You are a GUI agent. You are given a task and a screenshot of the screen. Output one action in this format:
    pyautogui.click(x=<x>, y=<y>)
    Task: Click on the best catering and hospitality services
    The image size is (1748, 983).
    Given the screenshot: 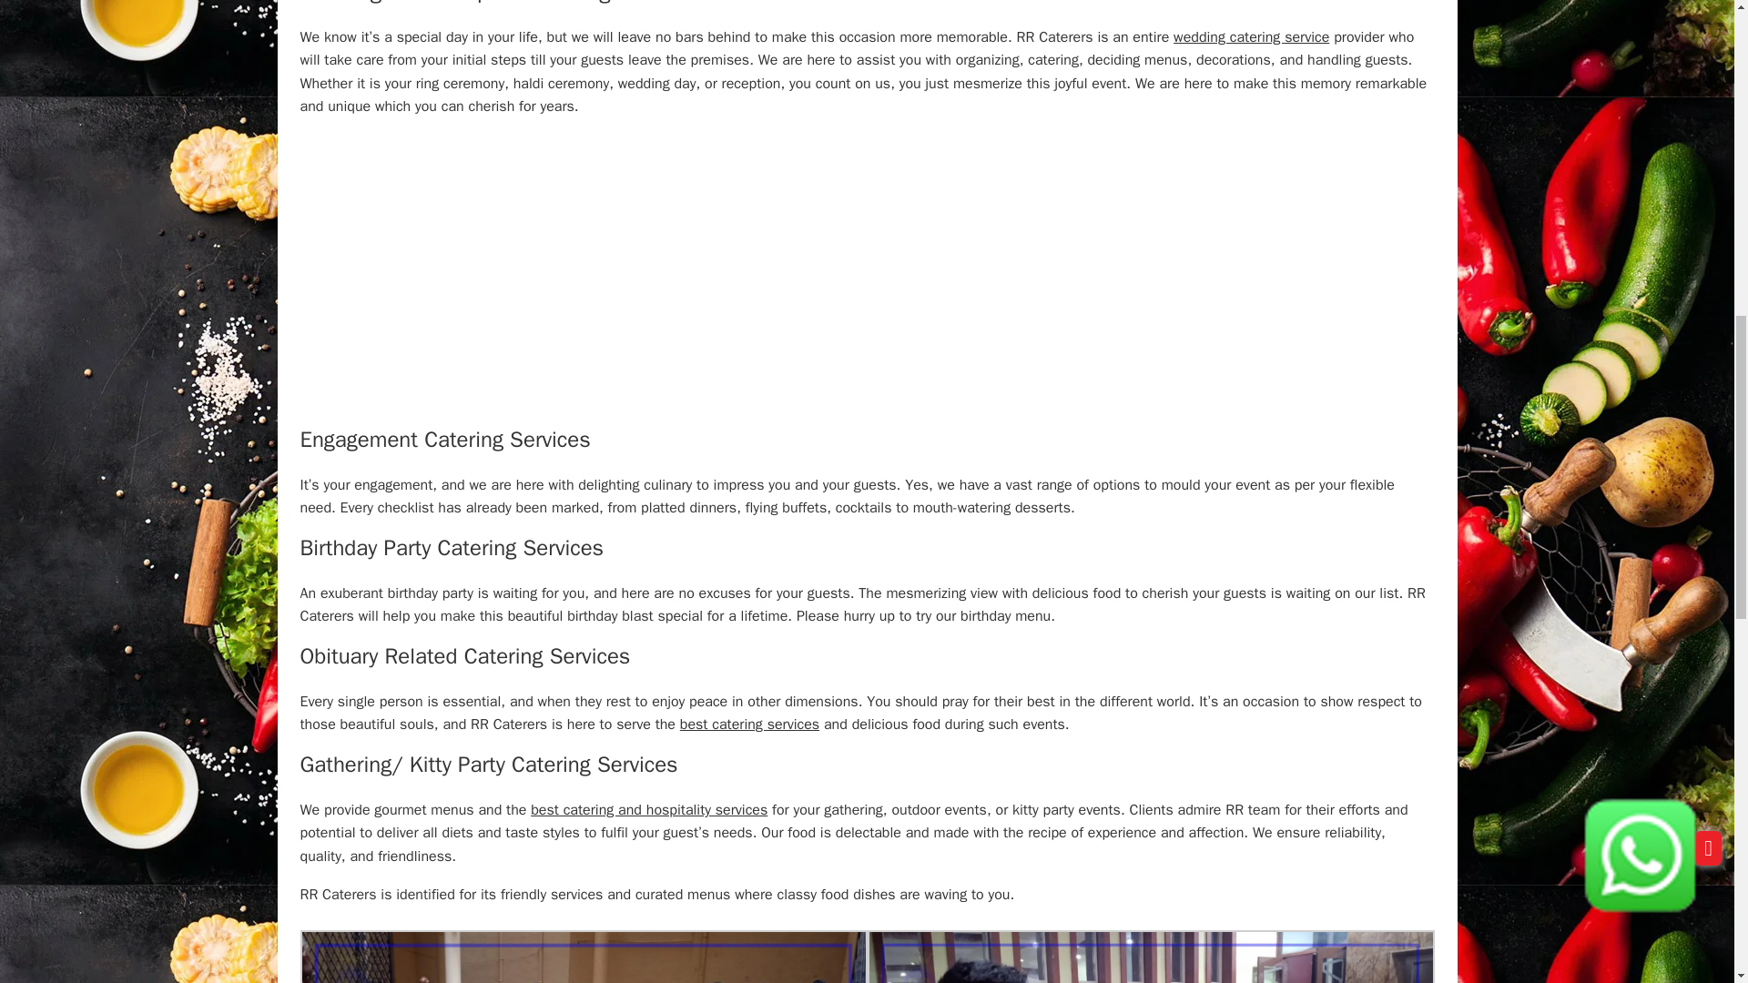 What is the action you would take?
    pyautogui.click(x=648, y=810)
    